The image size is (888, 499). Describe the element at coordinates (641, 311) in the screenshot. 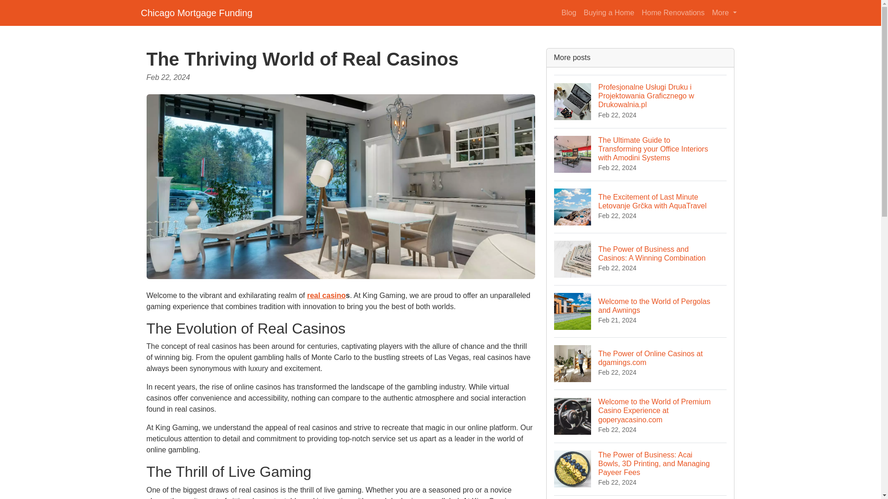

I see `Home Renovations` at that location.